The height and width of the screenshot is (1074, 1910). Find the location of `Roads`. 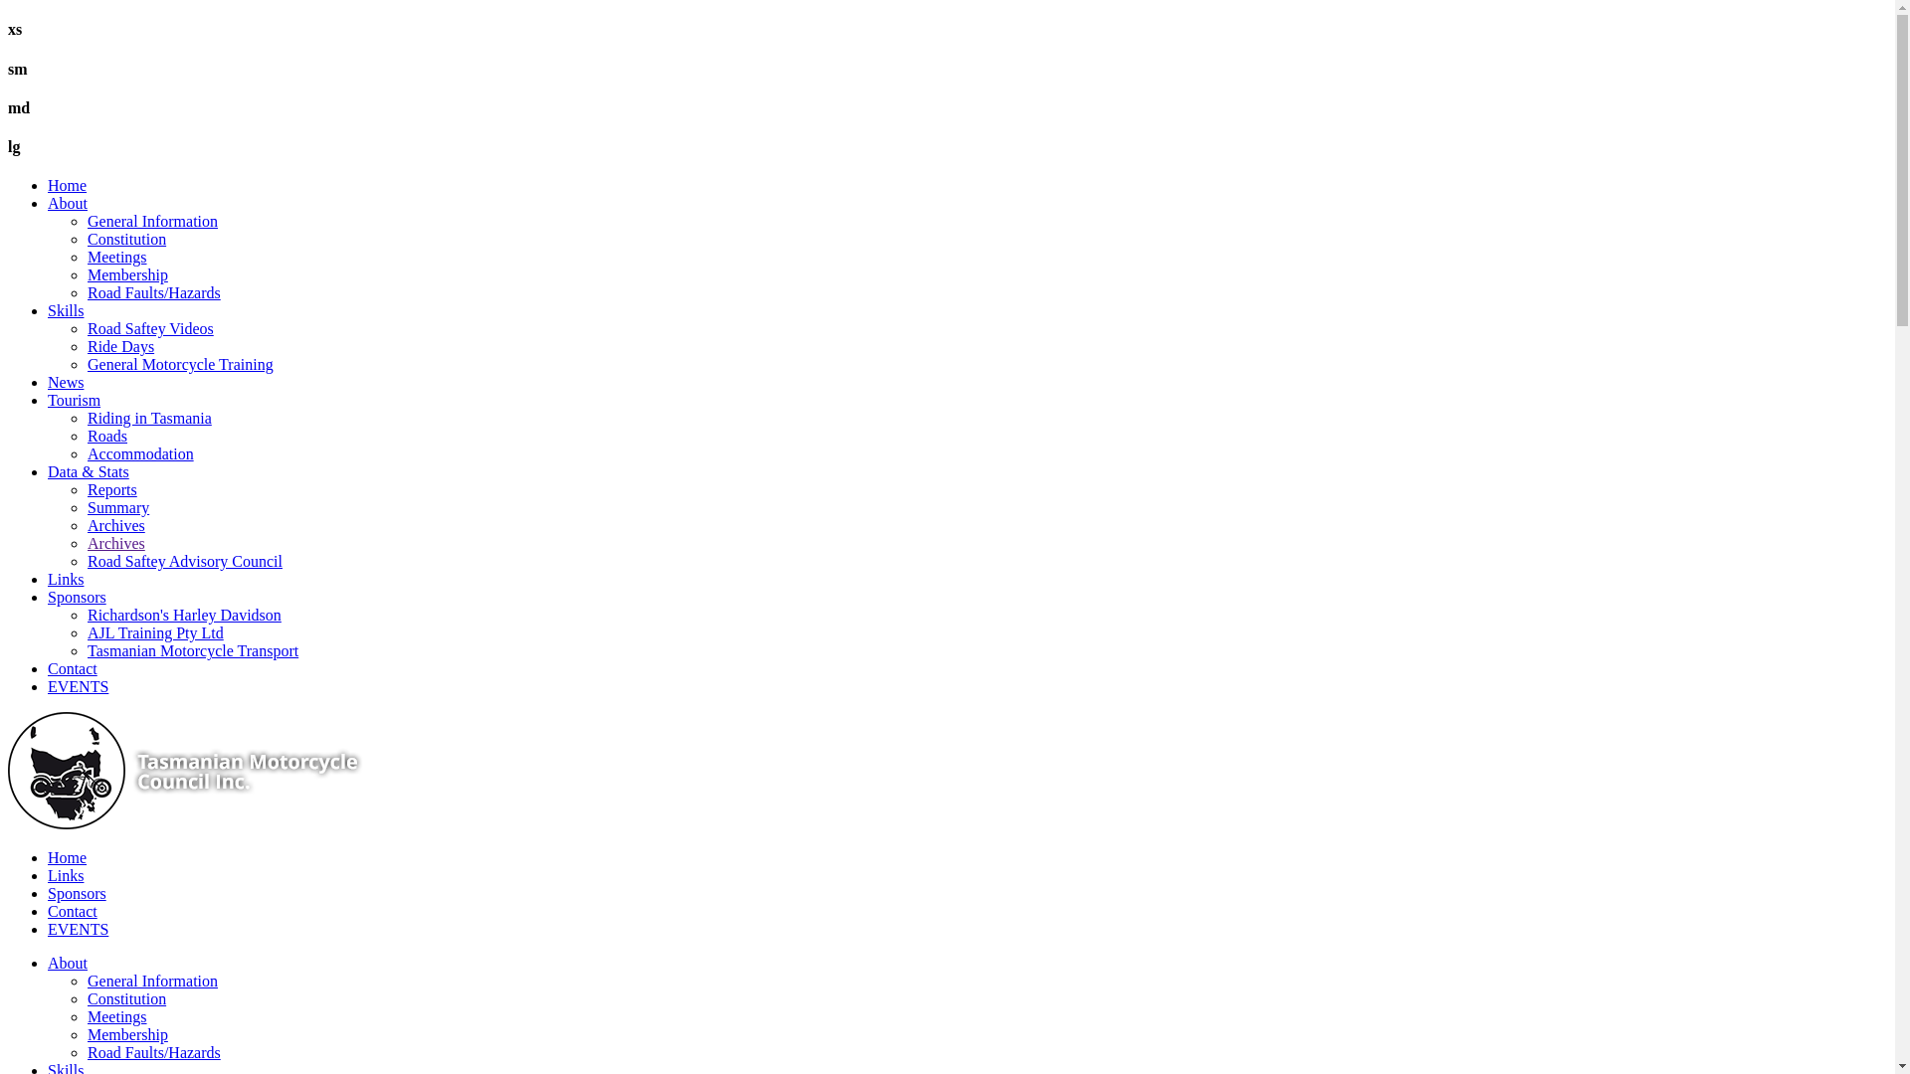

Roads is located at coordinates (107, 436).